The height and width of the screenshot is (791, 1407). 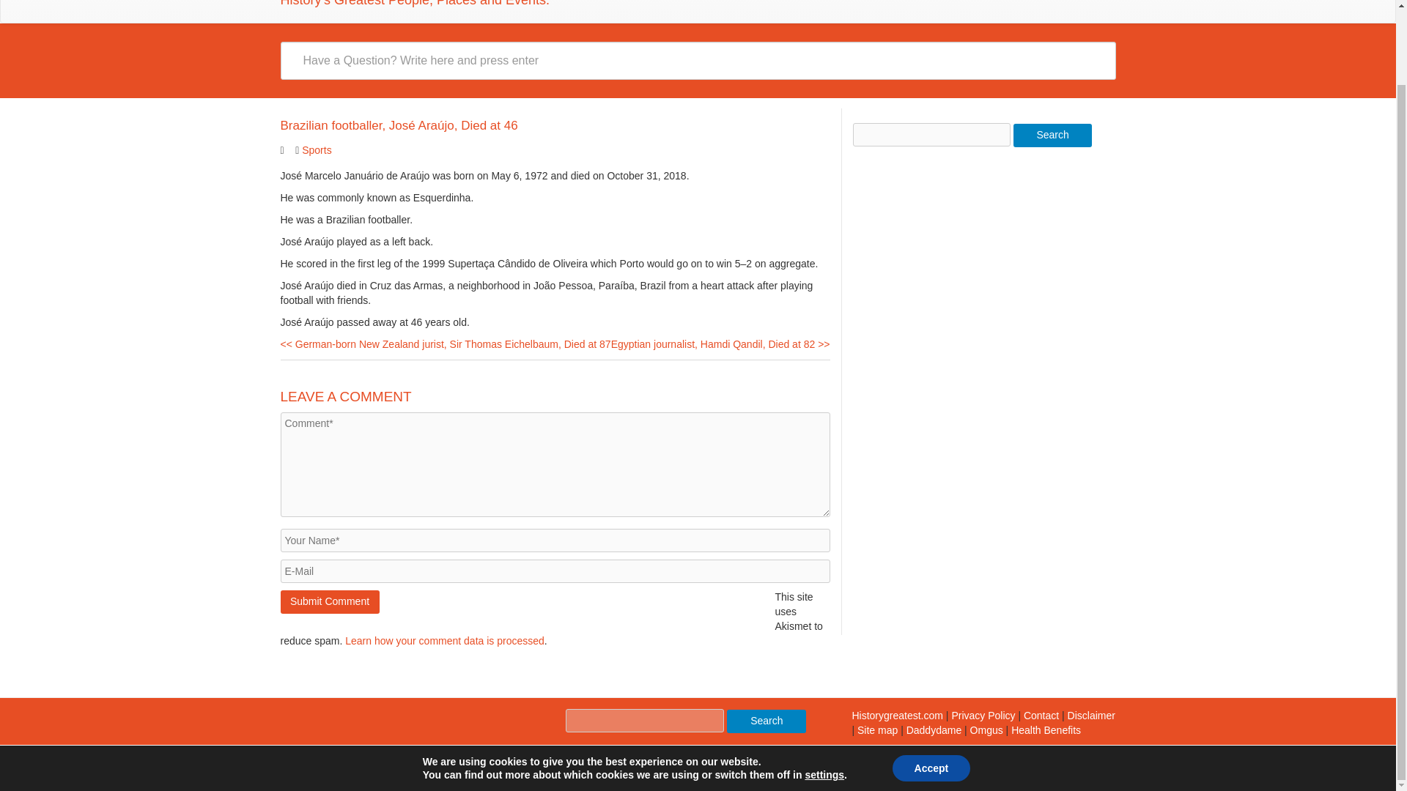 What do you see at coordinates (876, 730) in the screenshot?
I see `Site map` at bounding box center [876, 730].